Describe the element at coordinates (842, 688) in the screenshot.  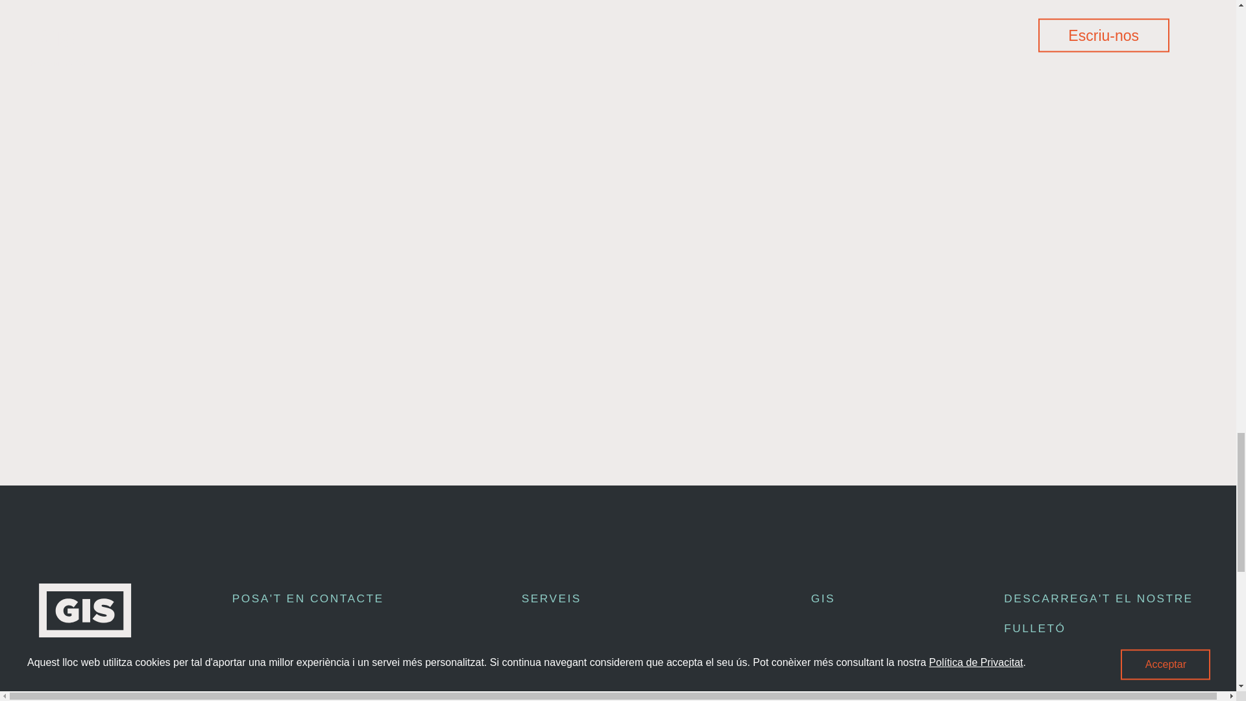
I see `Treball` at that location.